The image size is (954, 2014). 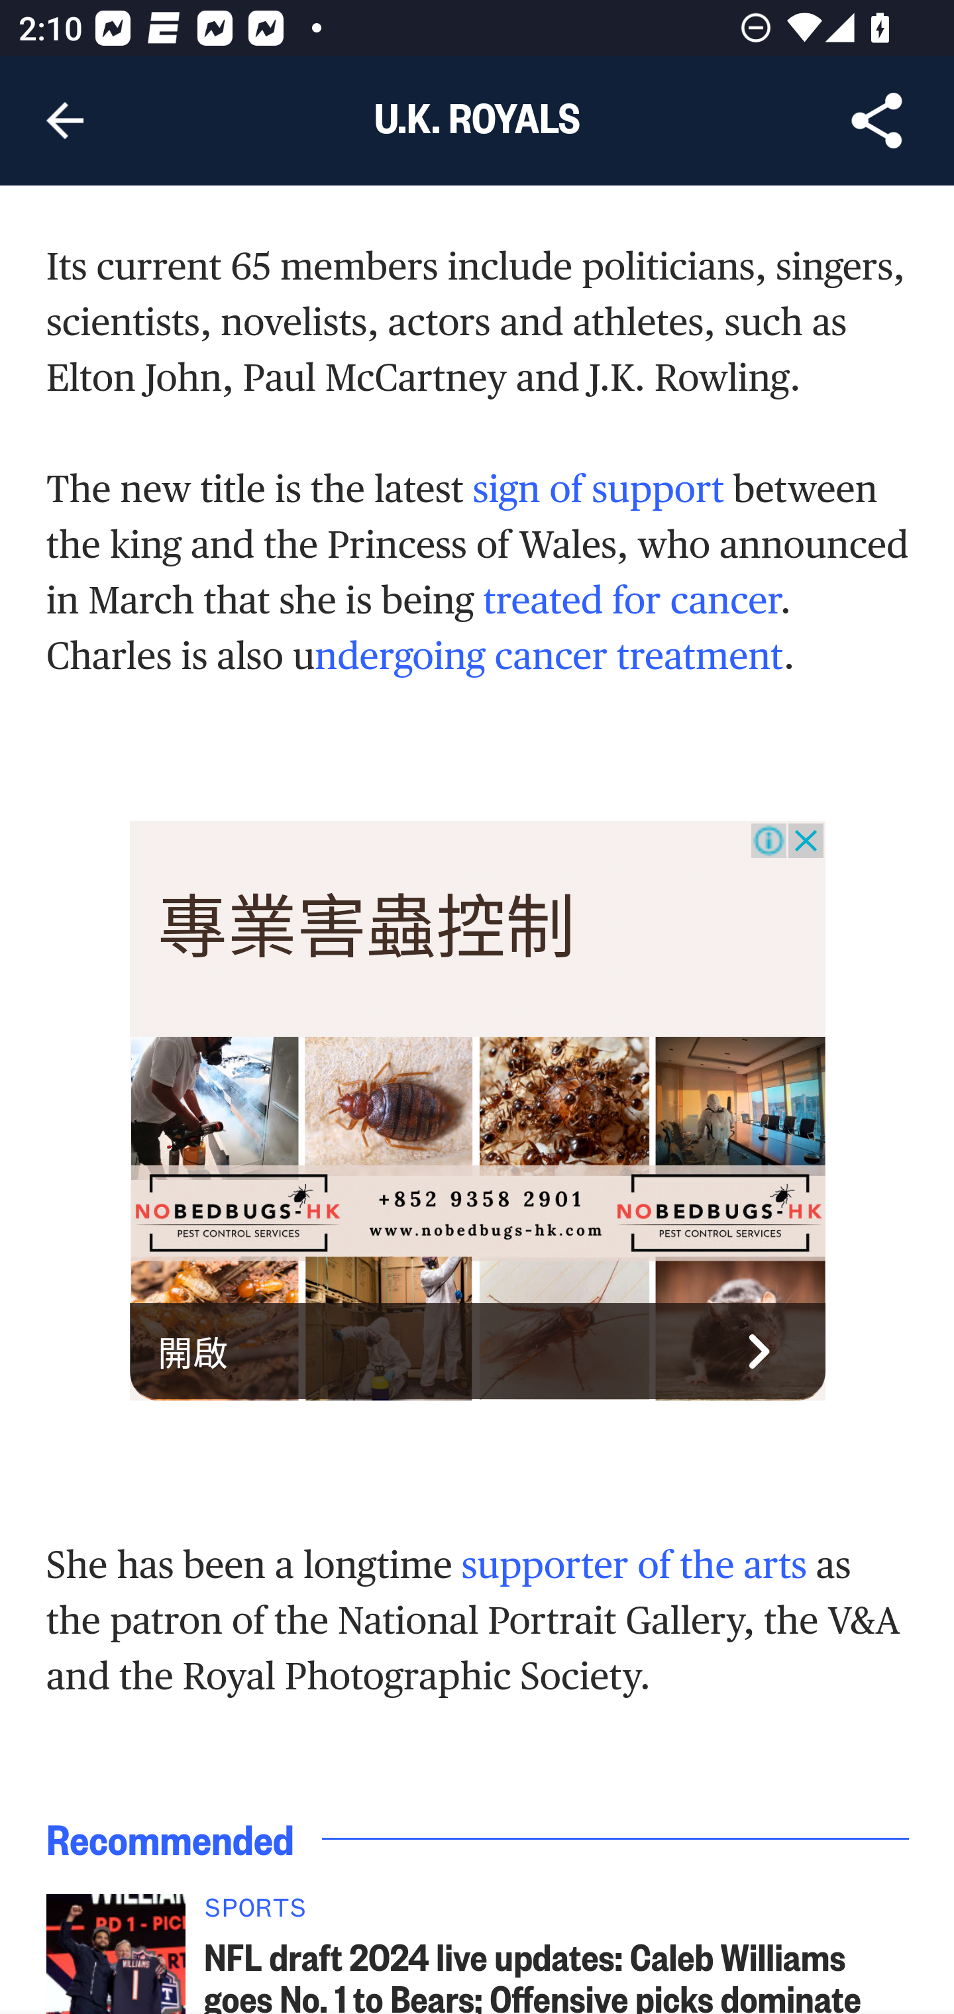 What do you see at coordinates (598, 488) in the screenshot?
I see `sign of support` at bounding box center [598, 488].